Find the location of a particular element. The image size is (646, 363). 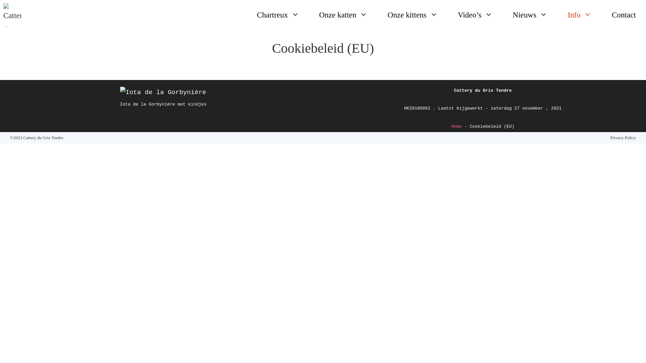

Onze katten is located at coordinates (343, 15).